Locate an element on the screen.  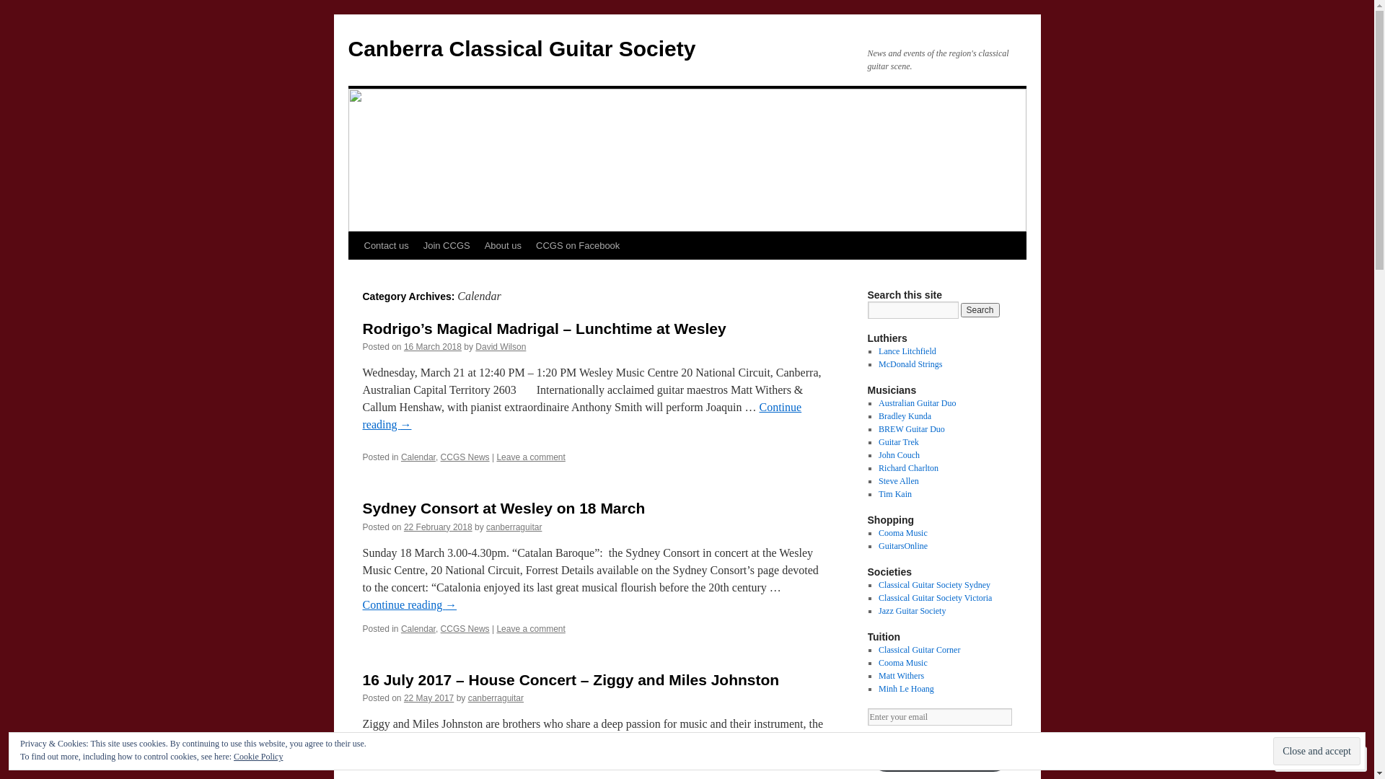
Minh Le Hoang is located at coordinates (906, 689).